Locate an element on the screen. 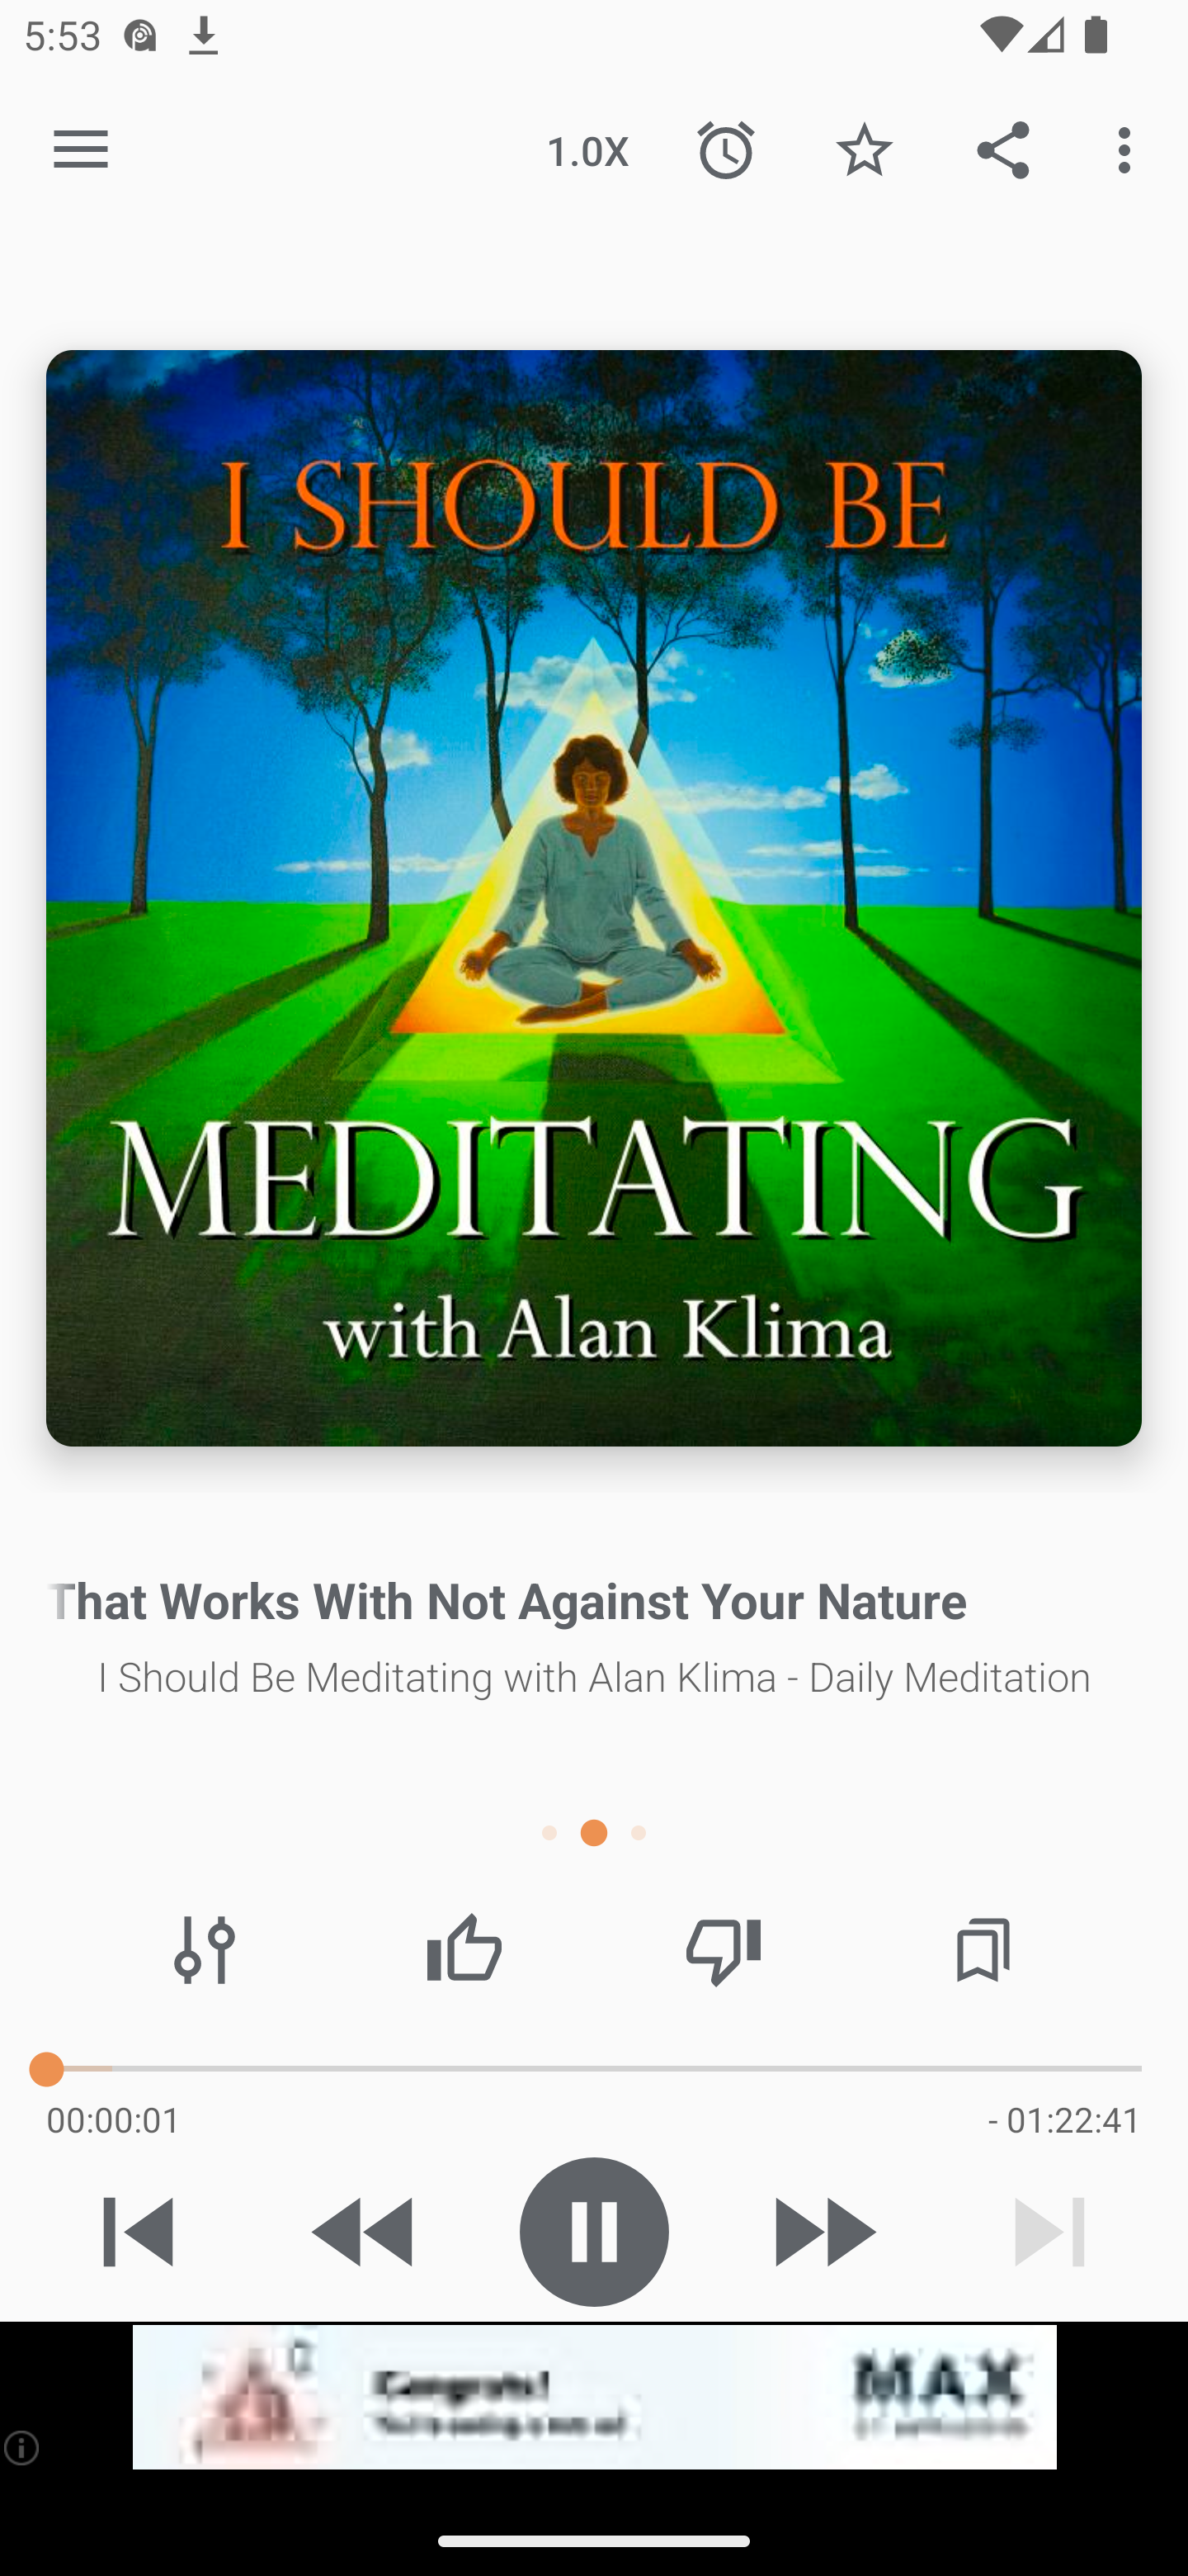 The image size is (1188, 2576). Audio effects is located at coordinates (205, 1950).